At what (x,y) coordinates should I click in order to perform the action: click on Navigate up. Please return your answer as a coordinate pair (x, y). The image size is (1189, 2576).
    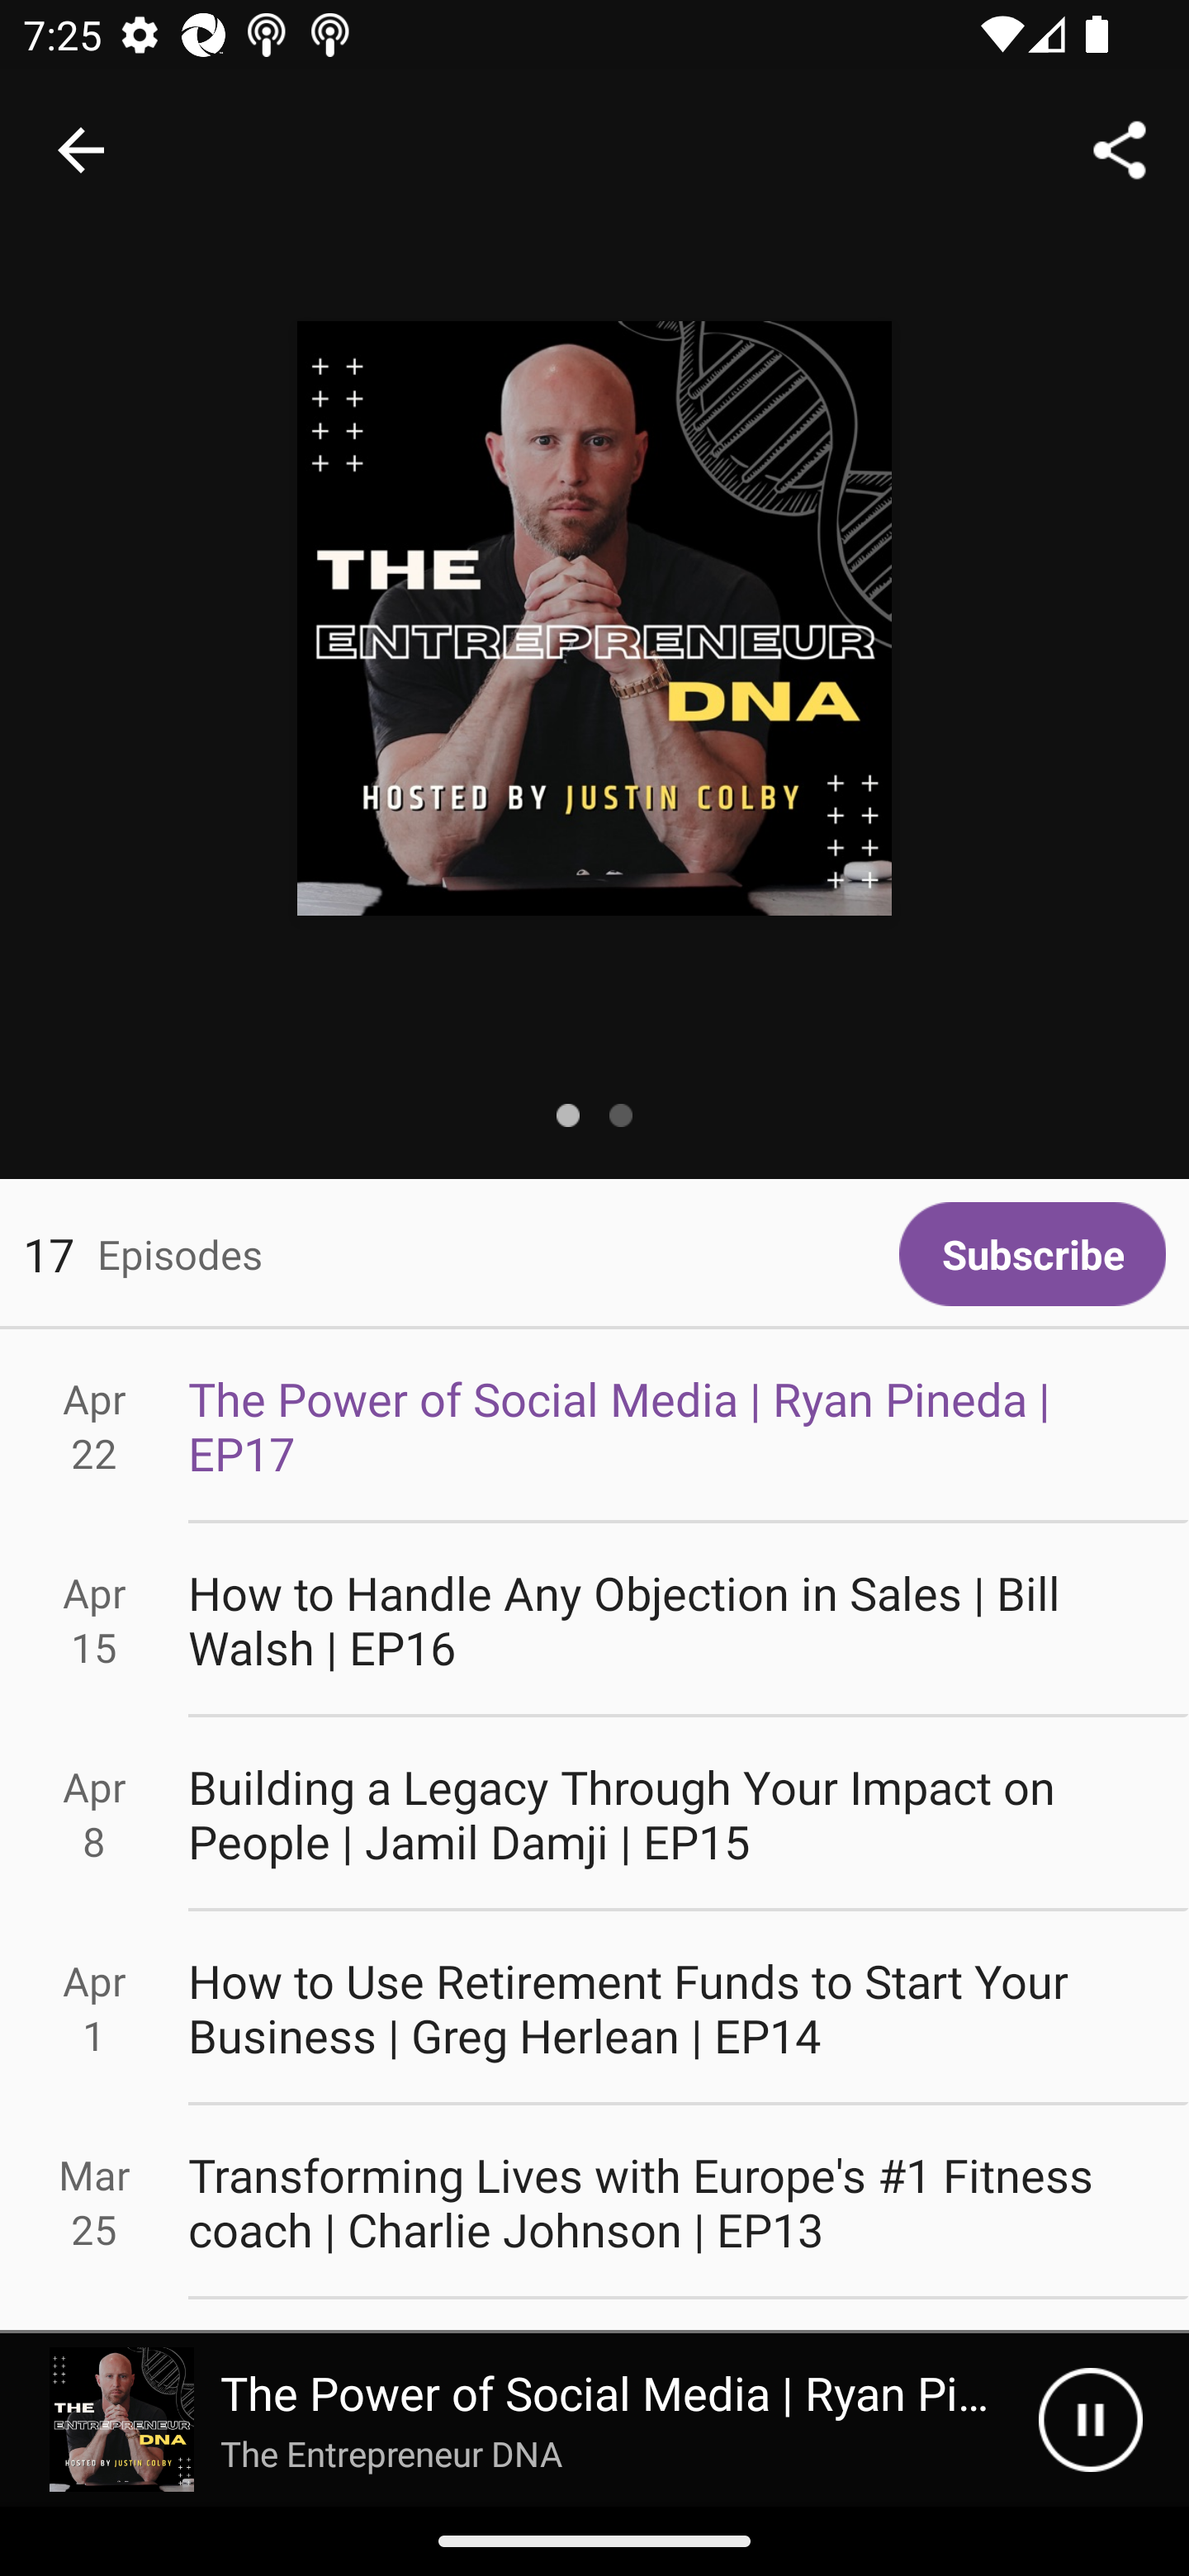
    Looking at the image, I should click on (81, 150).